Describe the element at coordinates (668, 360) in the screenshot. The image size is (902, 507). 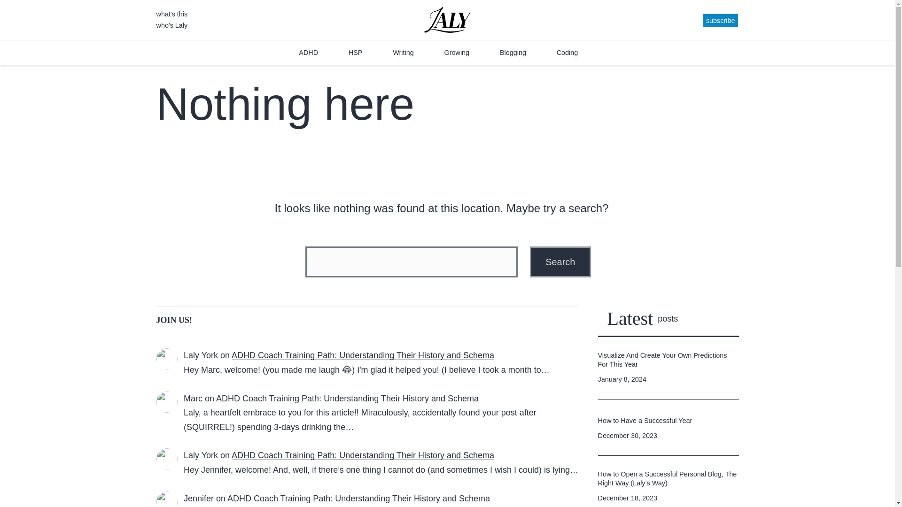
I see `Visualize And Create Your Own Predictions For This Year` at that location.